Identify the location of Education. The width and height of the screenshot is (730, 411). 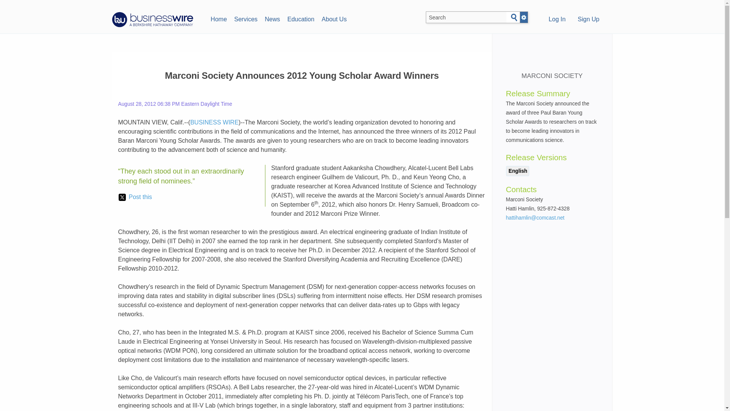
(300, 18).